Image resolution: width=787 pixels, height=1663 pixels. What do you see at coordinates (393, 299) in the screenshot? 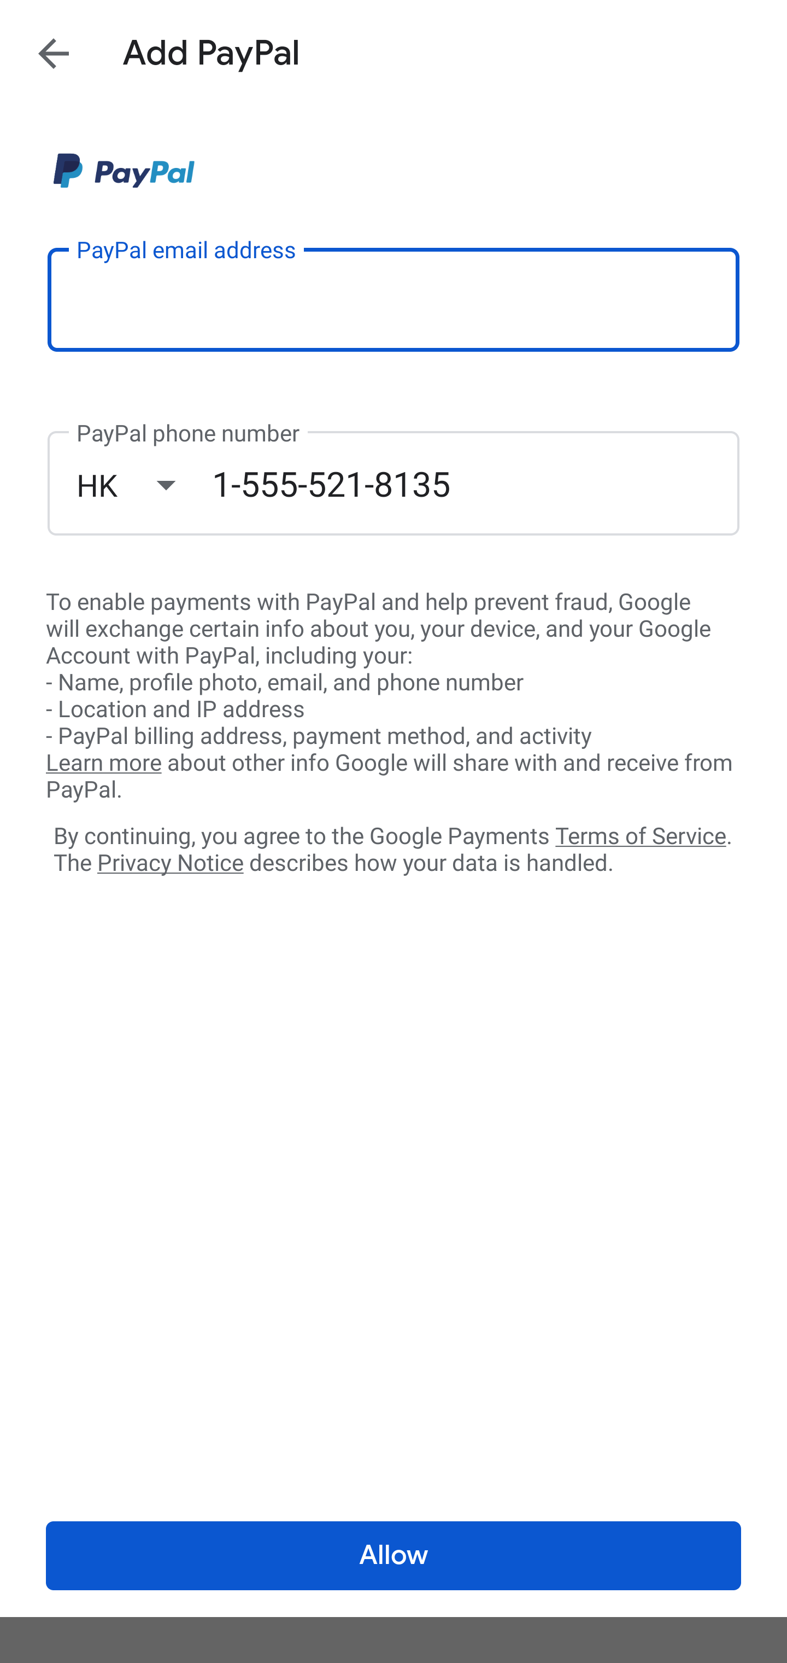
I see `PayPal email address` at bounding box center [393, 299].